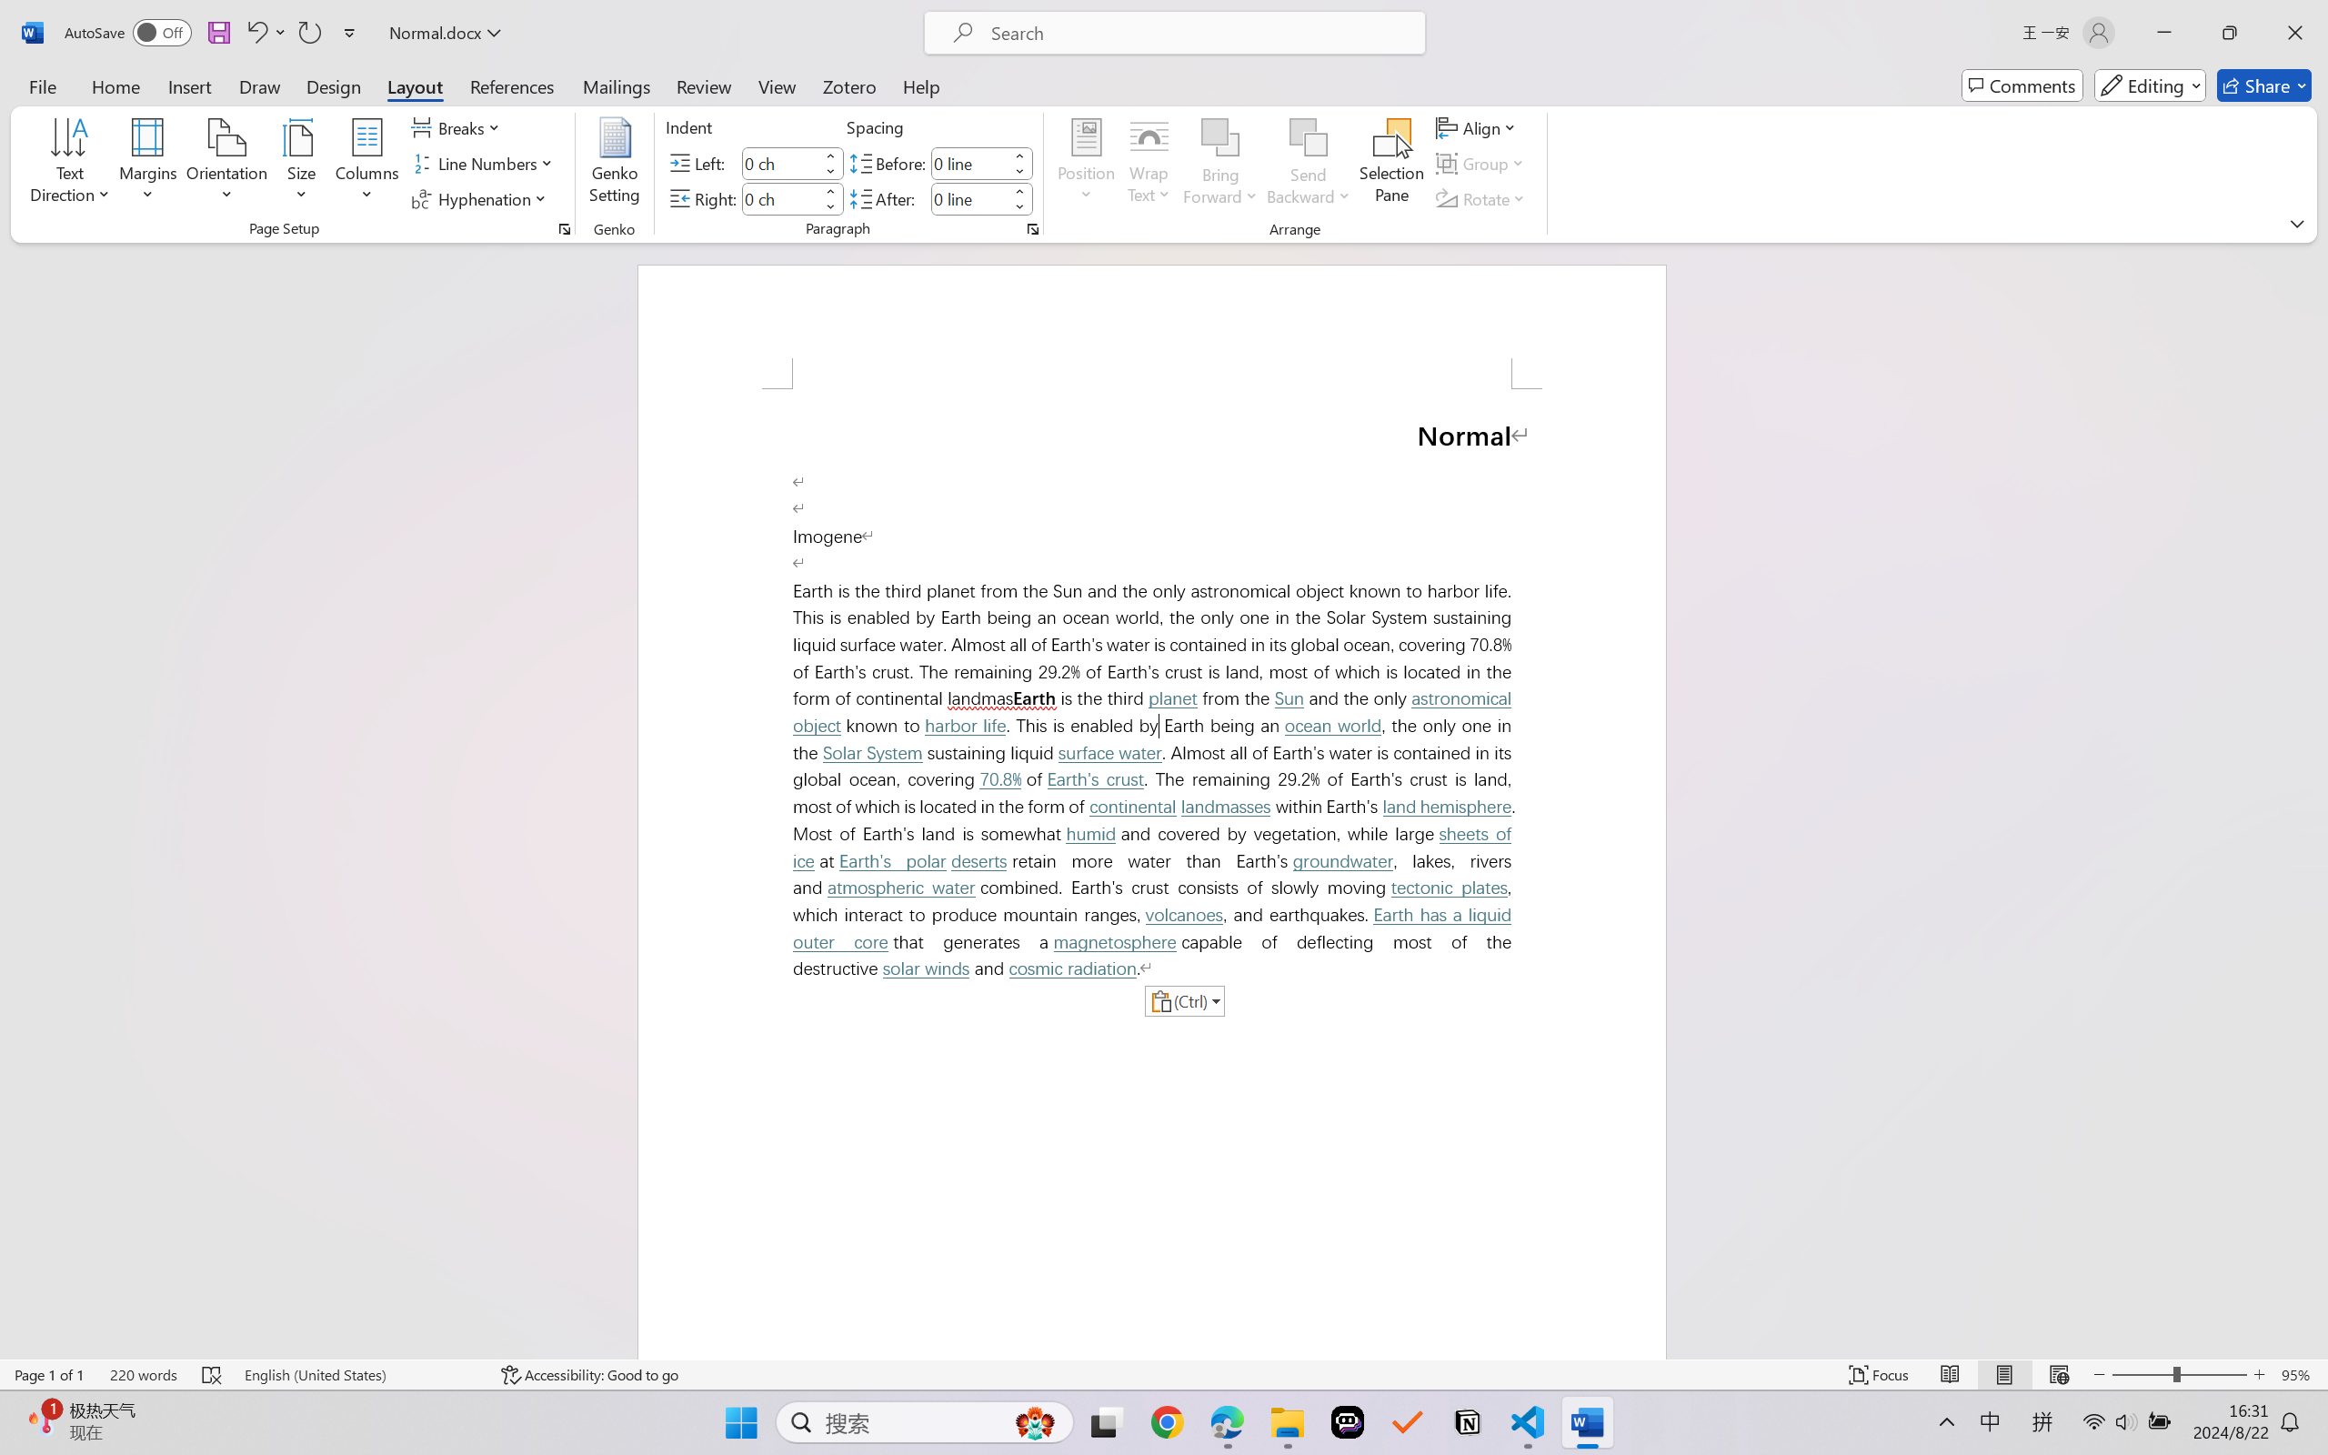  What do you see at coordinates (1157, 928) in the screenshot?
I see `Earth has a liquid outer core` at bounding box center [1157, 928].